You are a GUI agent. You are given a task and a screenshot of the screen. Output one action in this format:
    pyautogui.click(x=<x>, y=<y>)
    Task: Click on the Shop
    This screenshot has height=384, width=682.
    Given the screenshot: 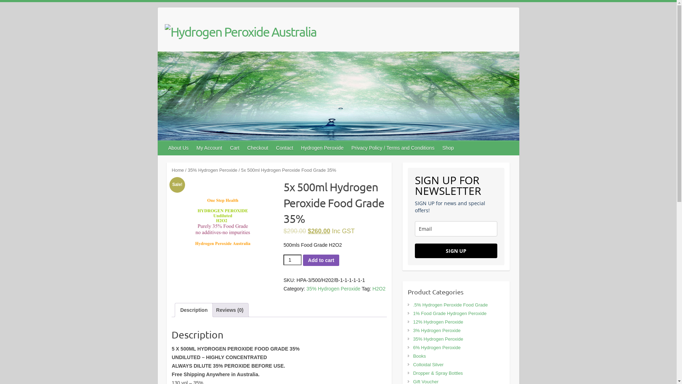 What is the action you would take?
    pyautogui.click(x=448, y=148)
    